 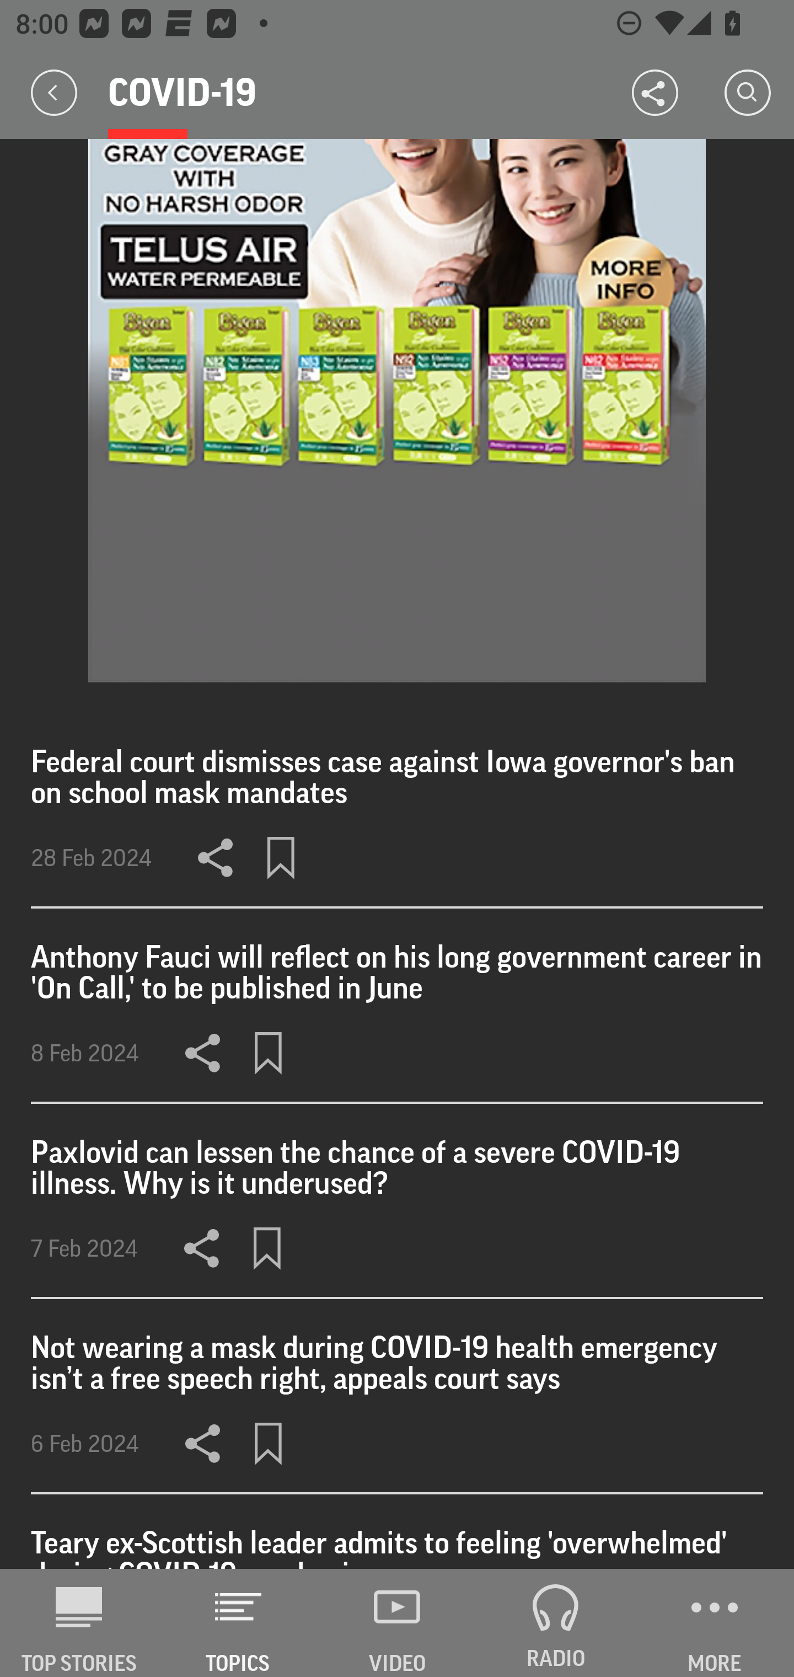 I want to click on MORE, so click(x=715, y=1623).